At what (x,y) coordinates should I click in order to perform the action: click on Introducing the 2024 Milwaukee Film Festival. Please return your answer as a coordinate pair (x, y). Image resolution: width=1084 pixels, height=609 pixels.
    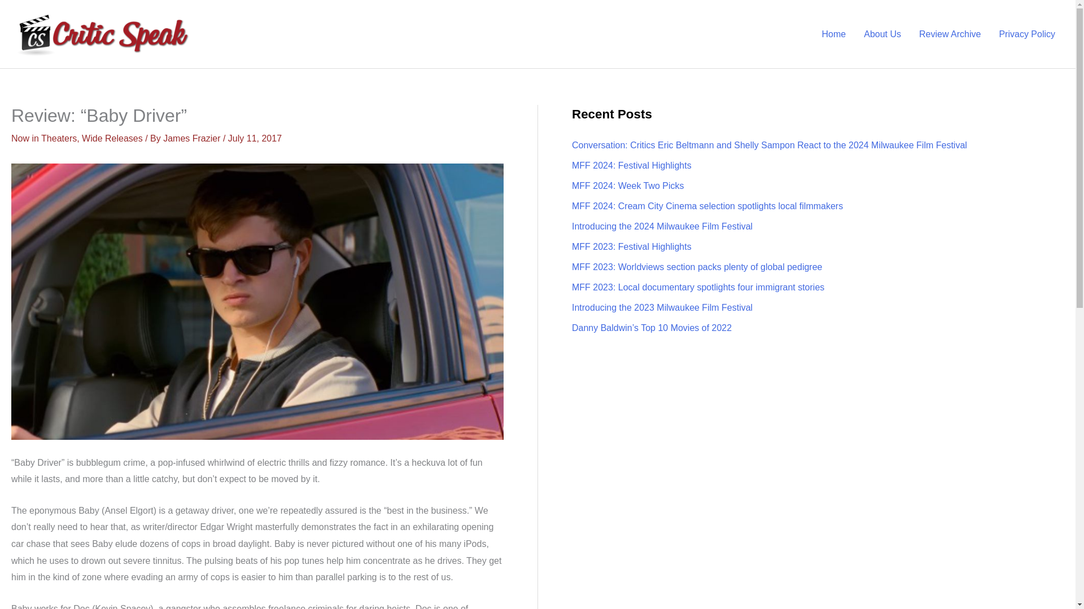
    Looking at the image, I should click on (662, 227).